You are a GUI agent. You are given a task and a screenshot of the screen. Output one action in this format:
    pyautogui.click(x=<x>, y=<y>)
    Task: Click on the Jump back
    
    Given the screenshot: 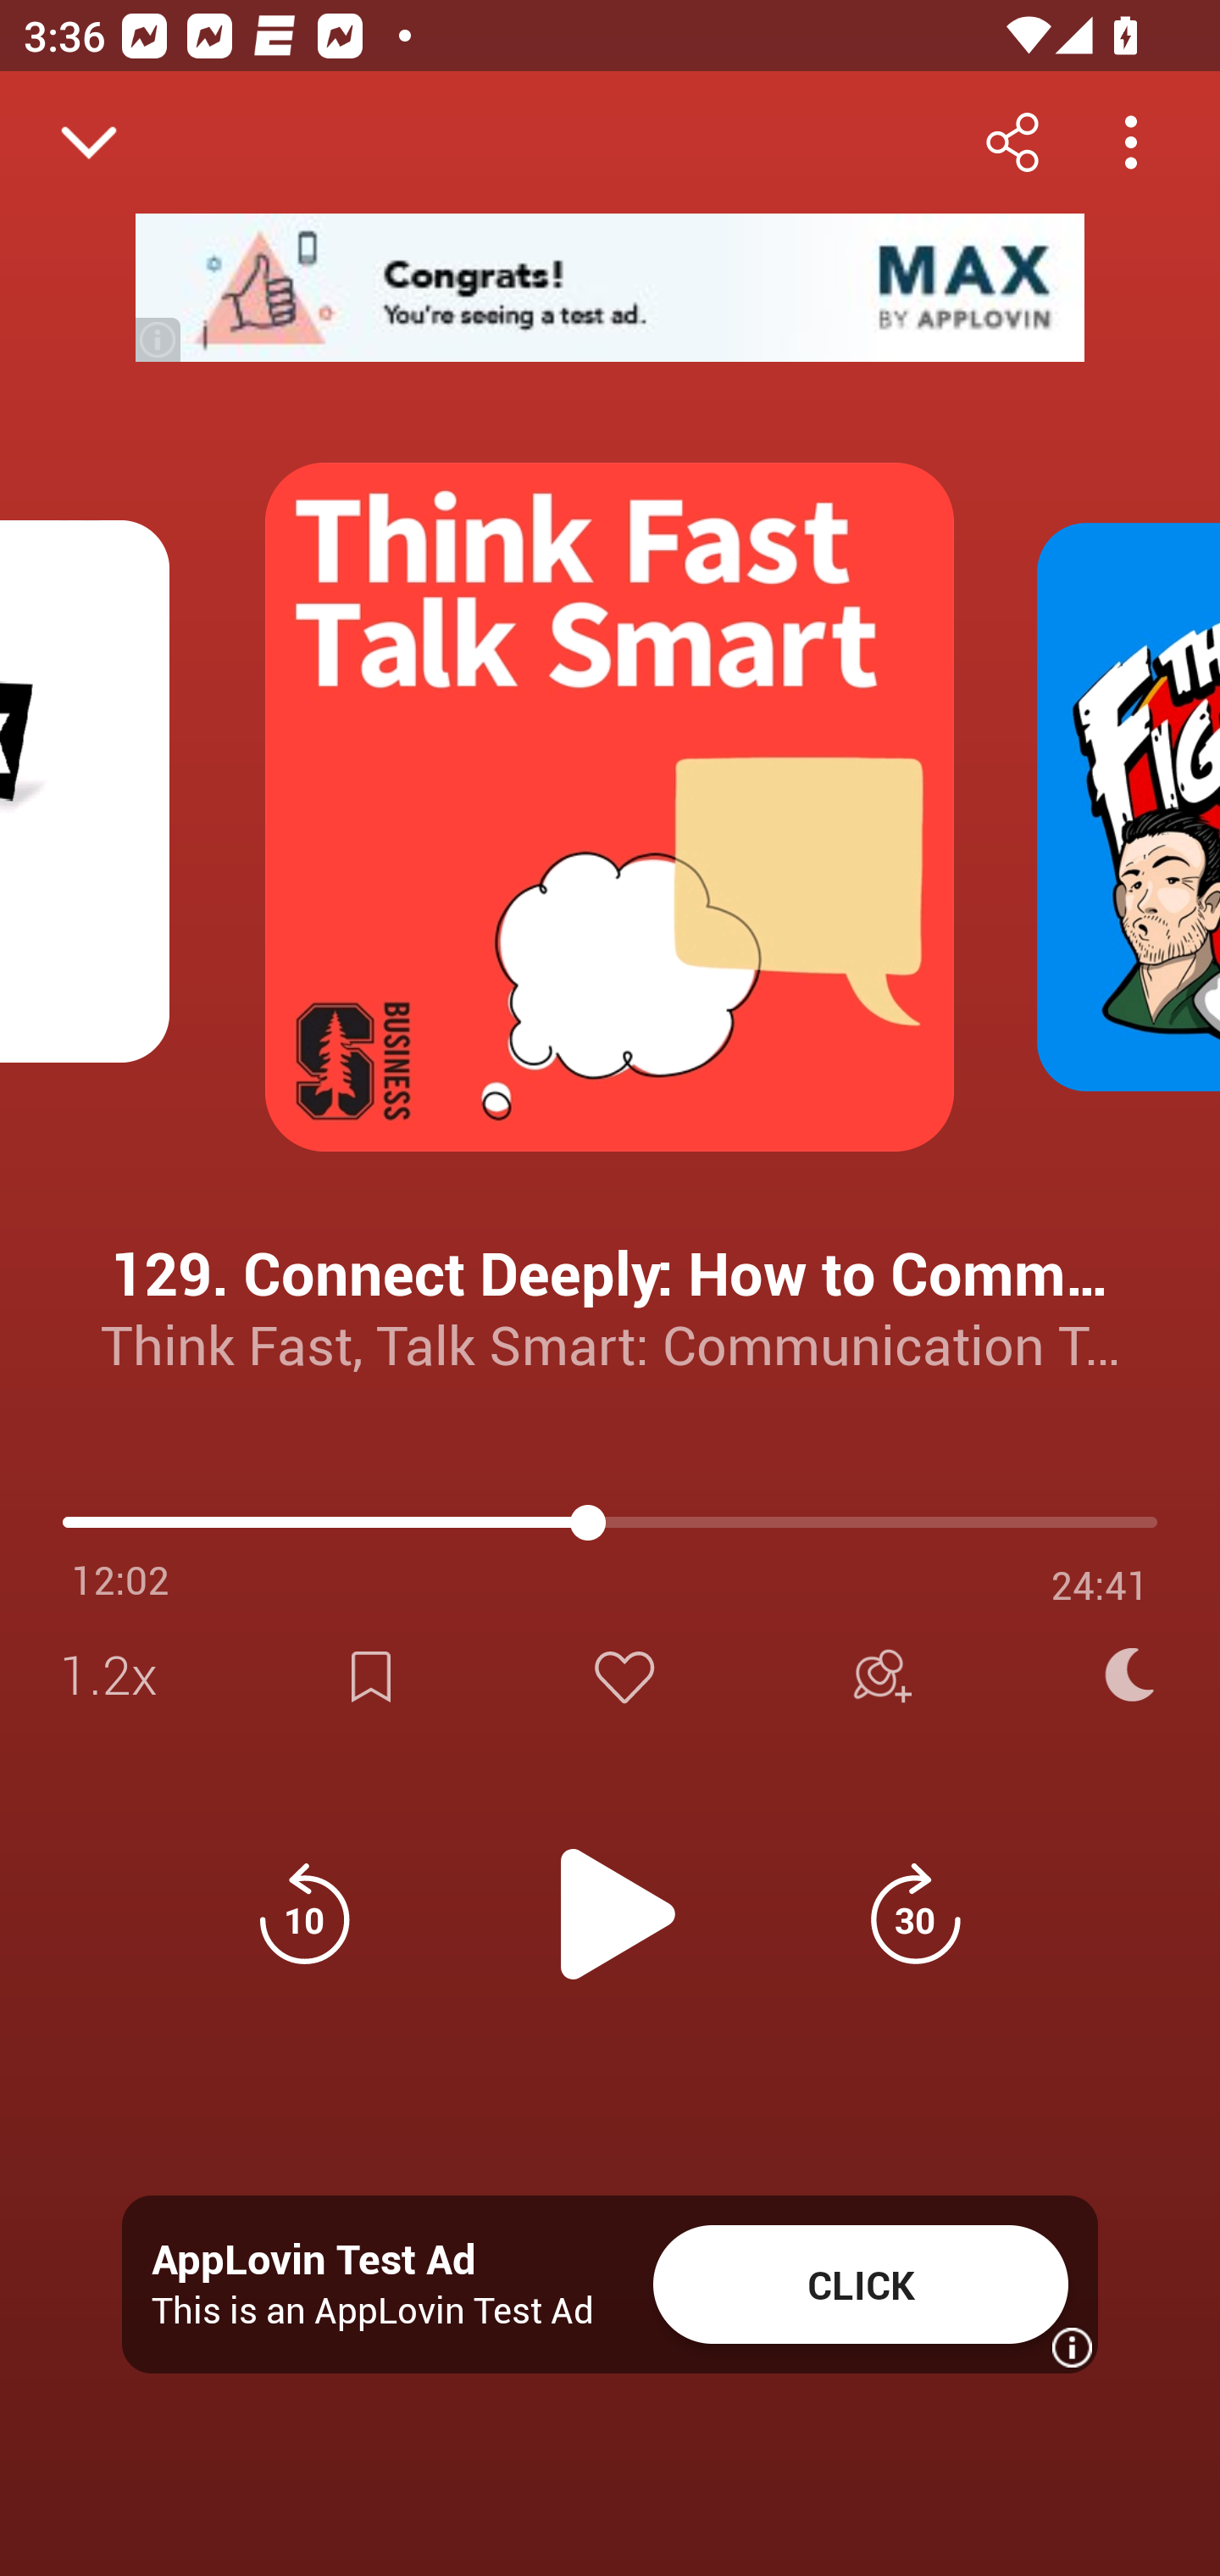 What is the action you would take?
    pyautogui.click(x=304, y=1913)
    